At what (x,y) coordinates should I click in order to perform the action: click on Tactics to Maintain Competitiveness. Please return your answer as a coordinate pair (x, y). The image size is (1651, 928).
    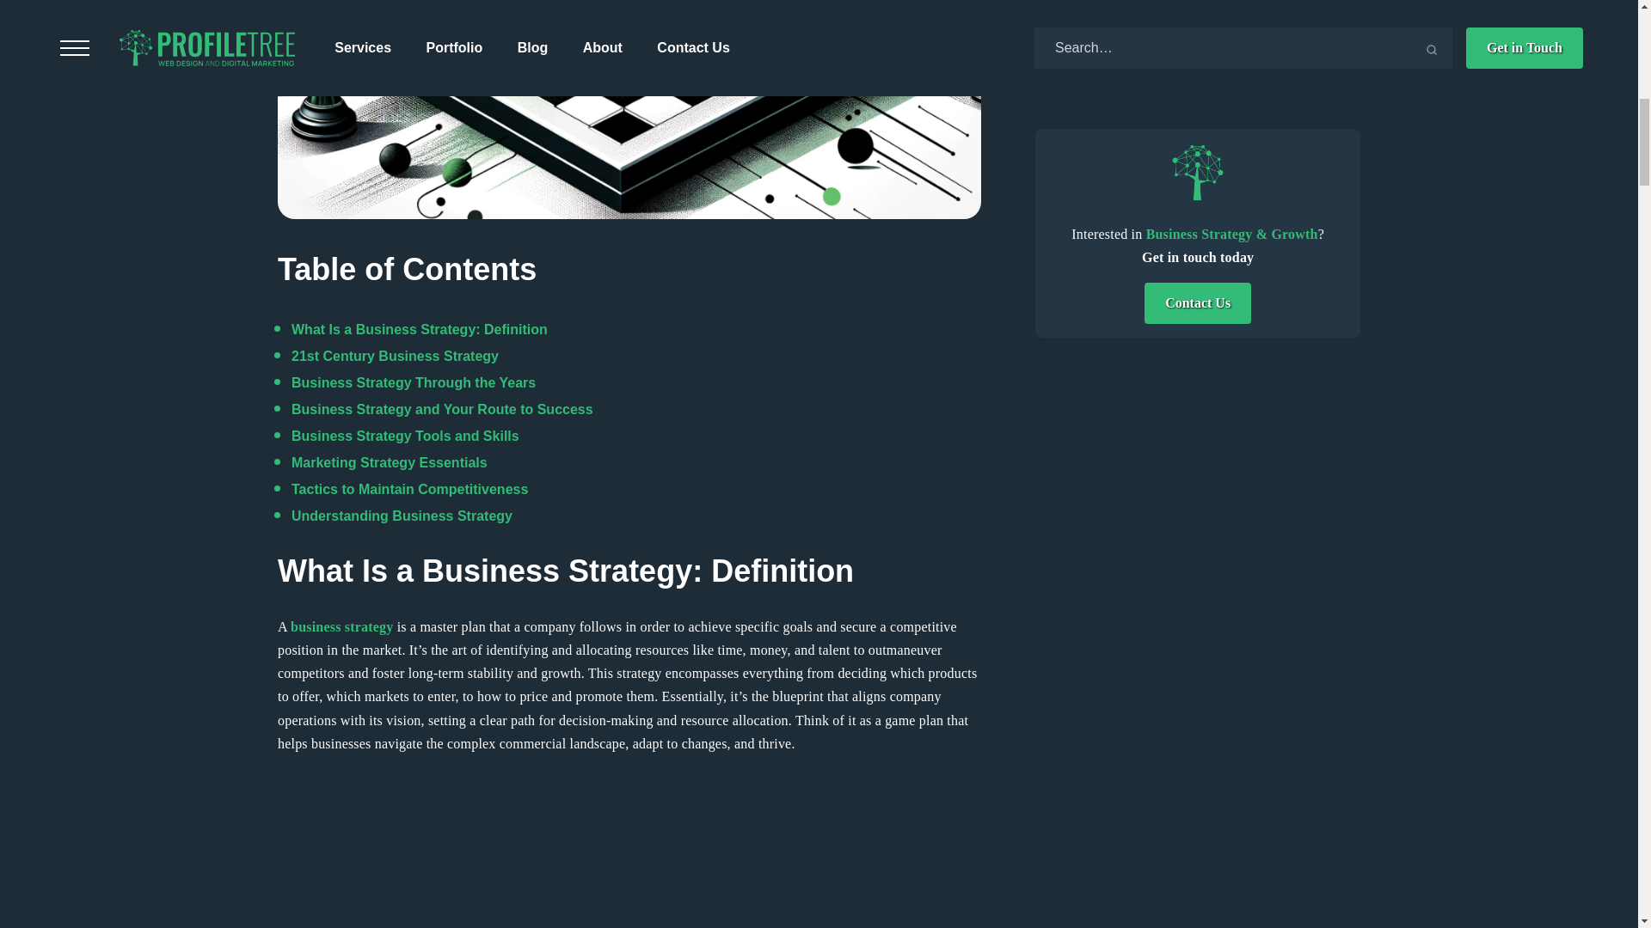
    Looking at the image, I should click on (409, 488).